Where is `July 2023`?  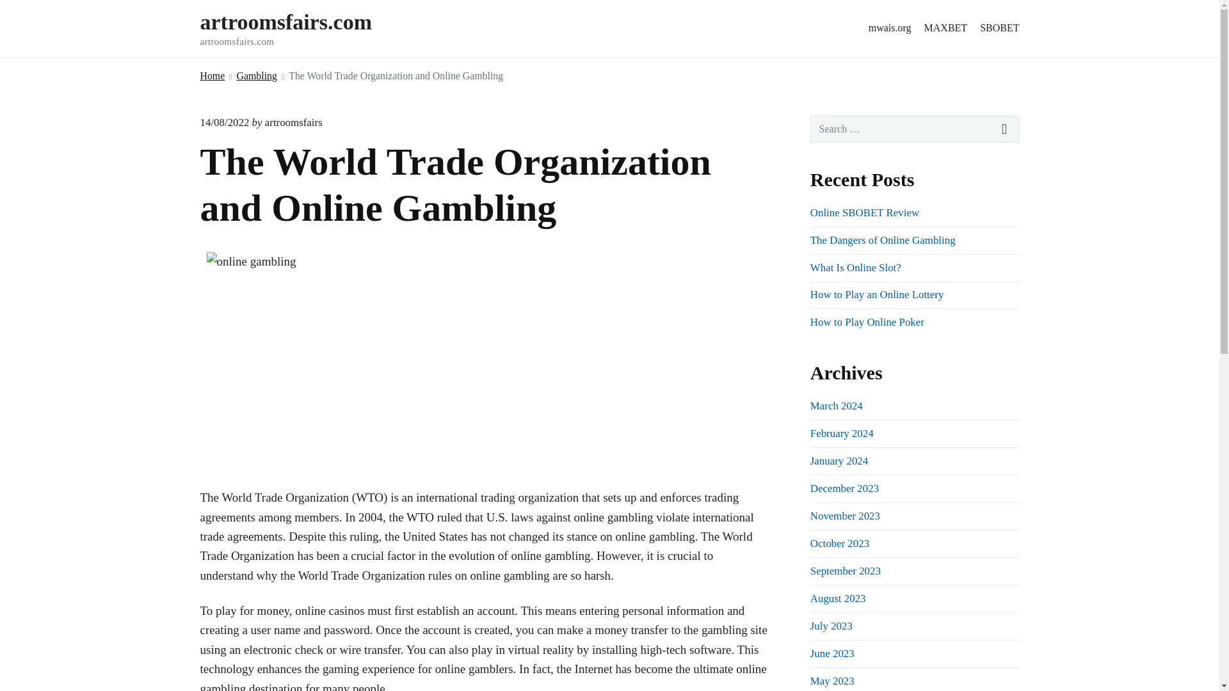
July 2023 is located at coordinates (831, 626).